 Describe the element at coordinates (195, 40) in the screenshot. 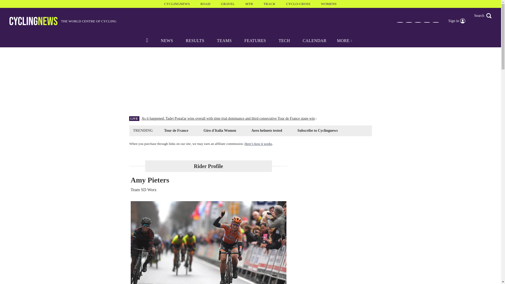

I see `RESULTS` at that location.